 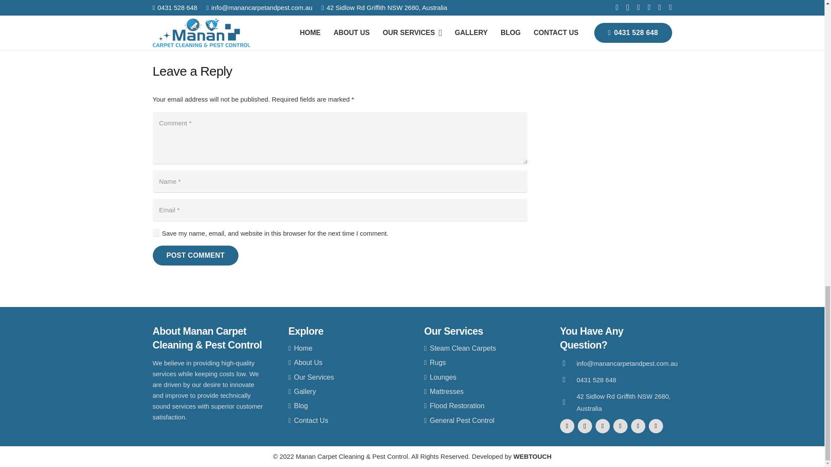 What do you see at coordinates (156, 232) in the screenshot?
I see `1` at bounding box center [156, 232].